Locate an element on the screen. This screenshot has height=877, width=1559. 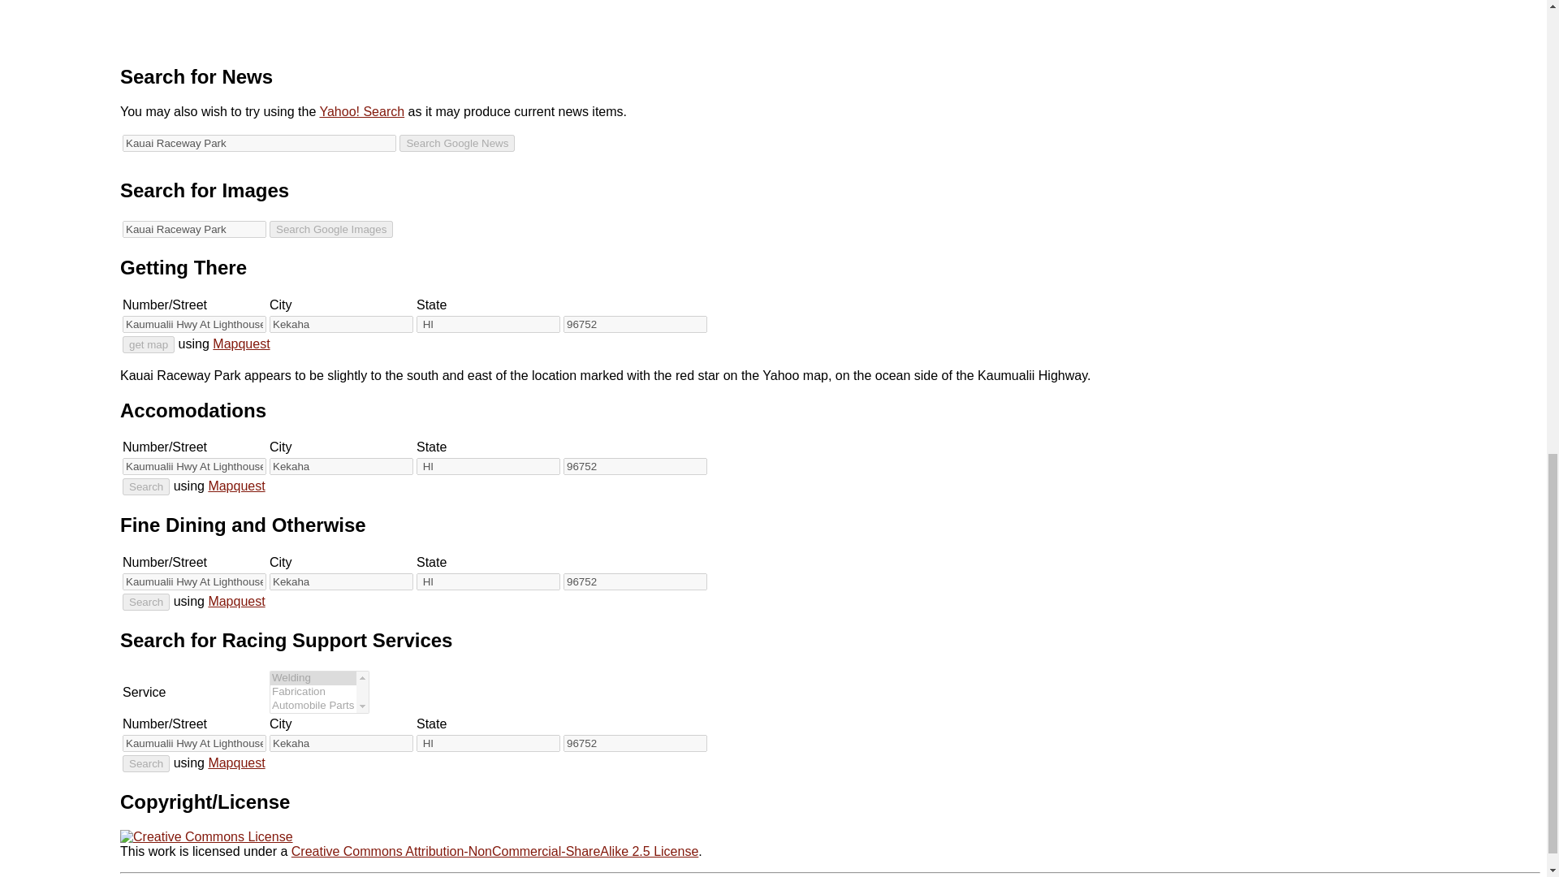
96752 is located at coordinates (635, 581).